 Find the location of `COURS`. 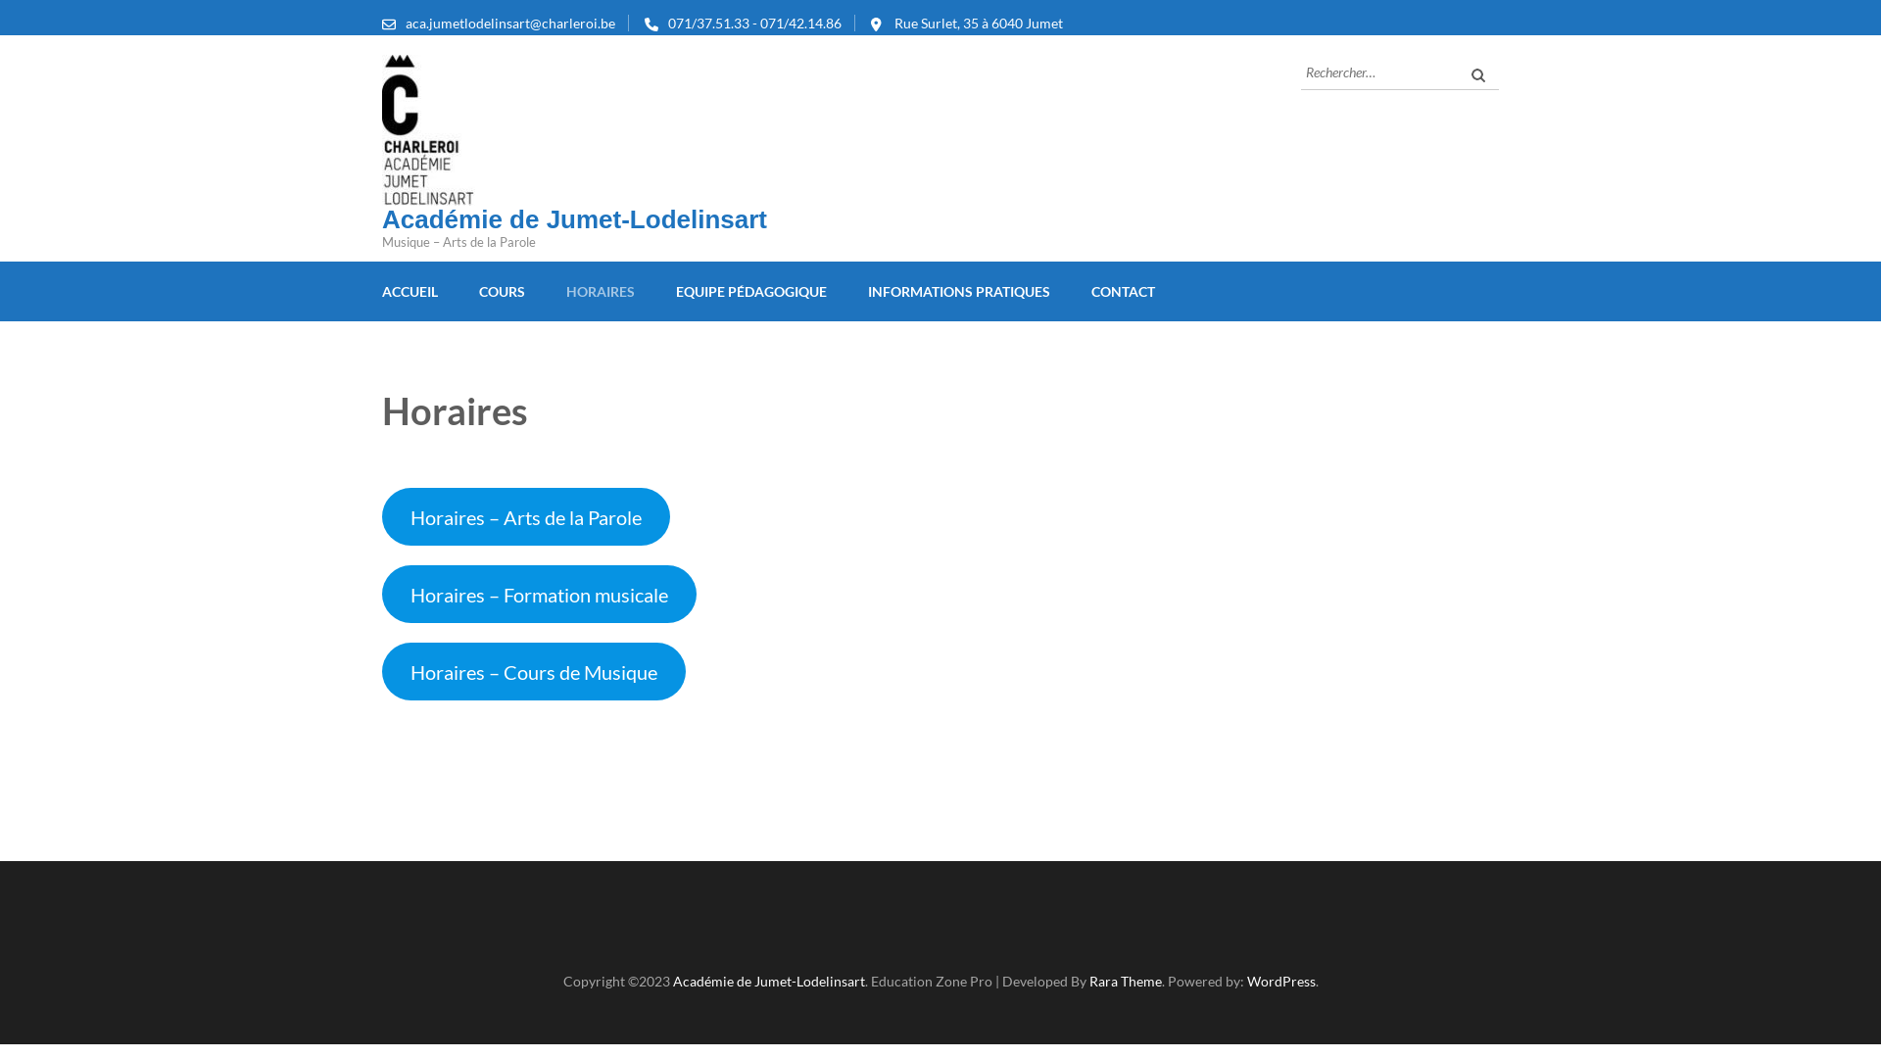

COURS is located at coordinates (502, 292).